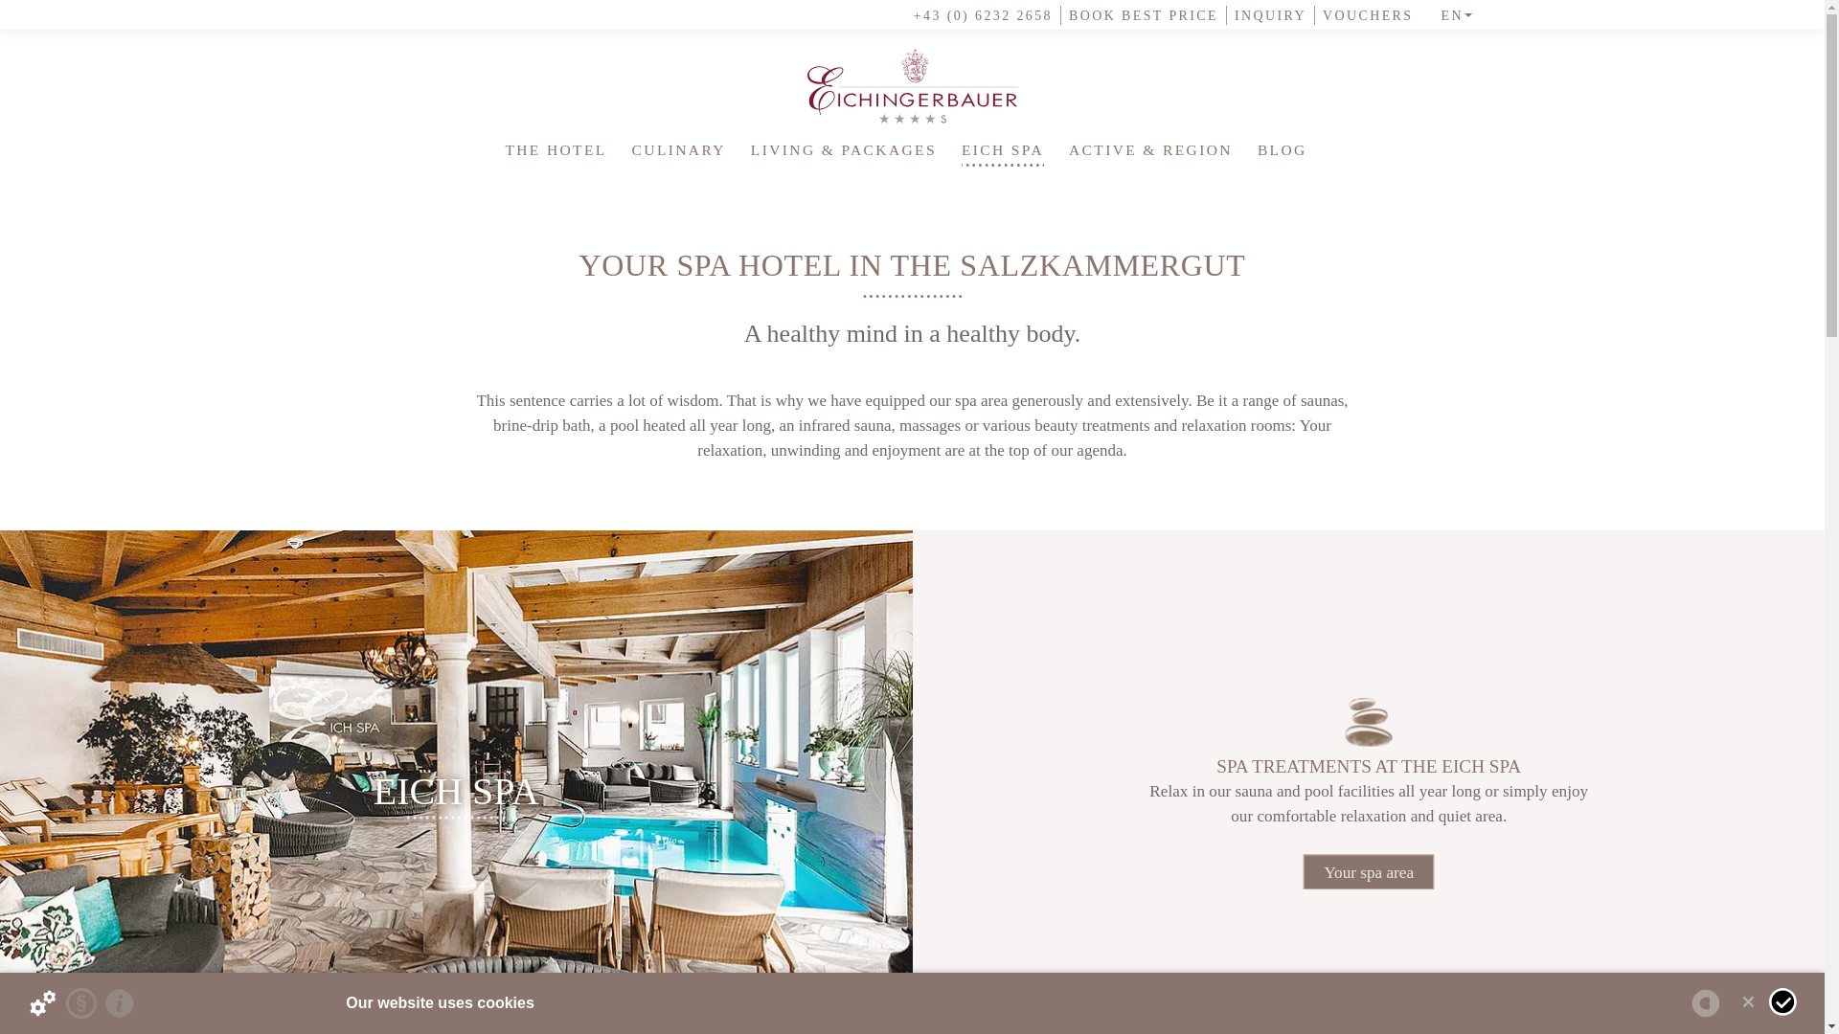 The height and width of the screenshot is (1034, 1839). What do you see at coordinates (556, 149) in the screenshot?
I see `THE HOTEL` at bounding box center [556, 149].